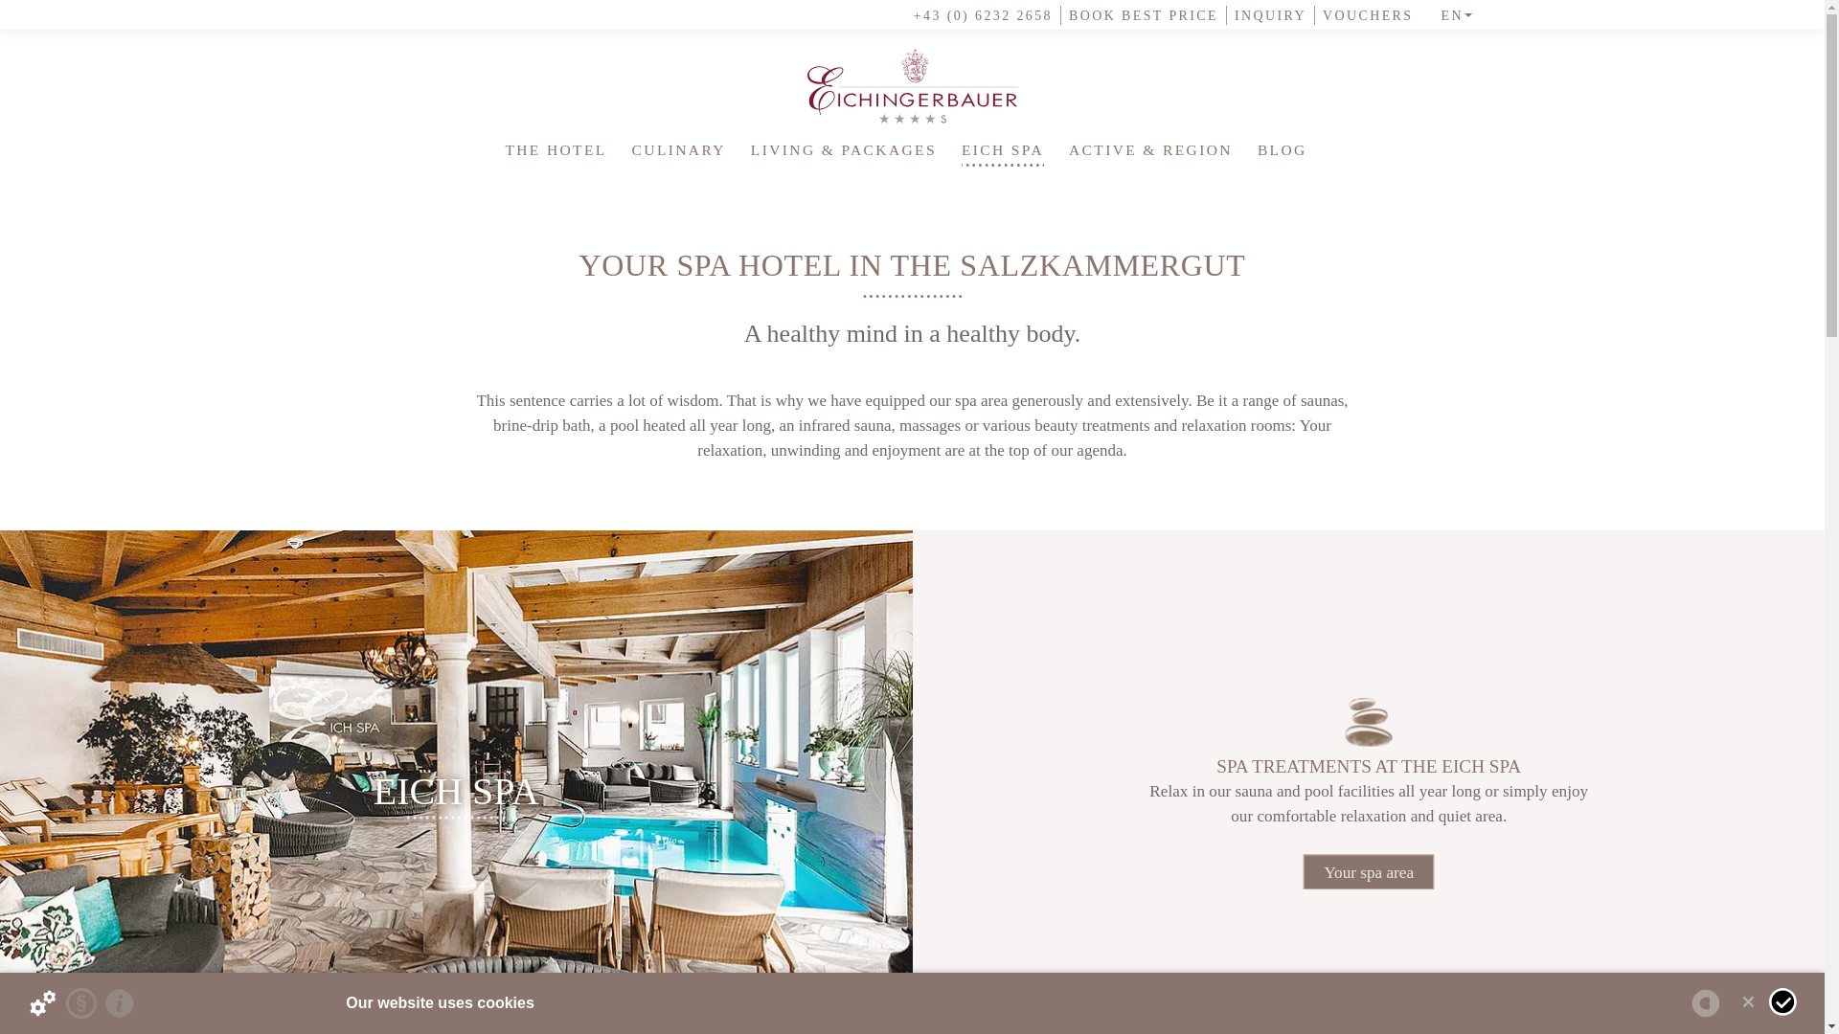 The height and width of the screenshot is (1034, 1839). What do you see at coordinates (556, 149) in the screenshot?
I see `THE HOTEL` at bounding box center [556, 149].